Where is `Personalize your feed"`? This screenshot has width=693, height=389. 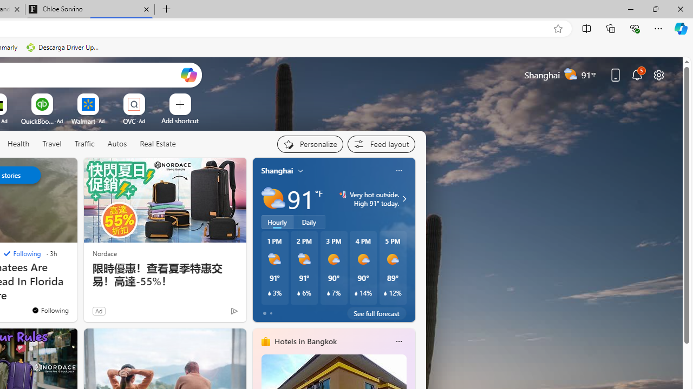 Personalize your feed" is located at coordinates (310, 144).